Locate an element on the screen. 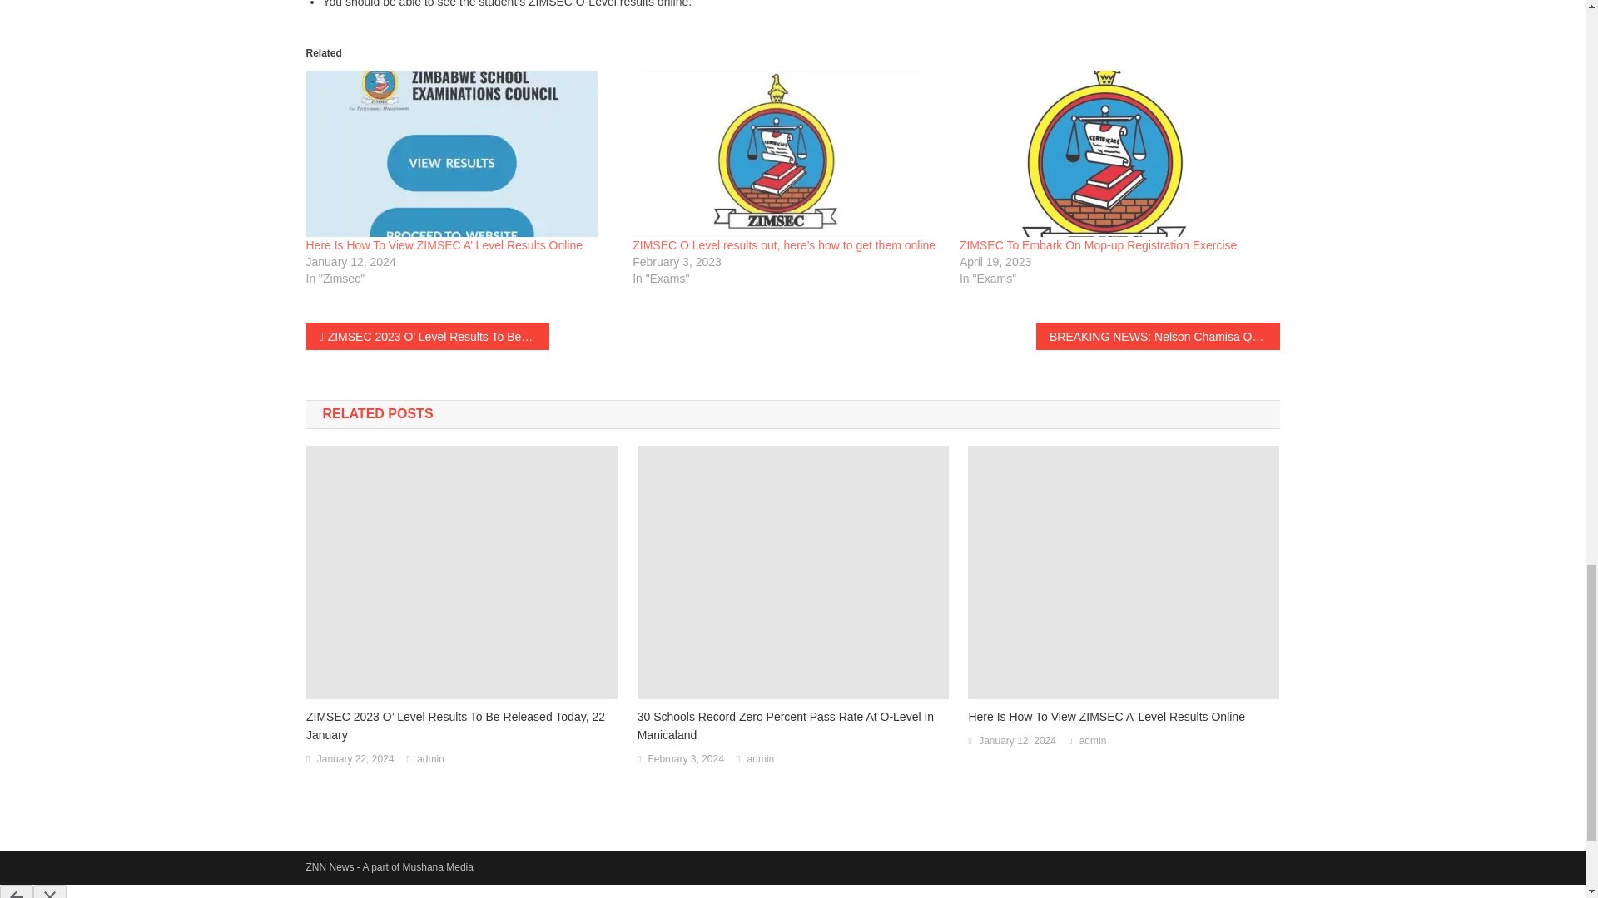  ZIMSEC To Embark On Mop-up Registration Exercise is located at coordinates (1099, 245).